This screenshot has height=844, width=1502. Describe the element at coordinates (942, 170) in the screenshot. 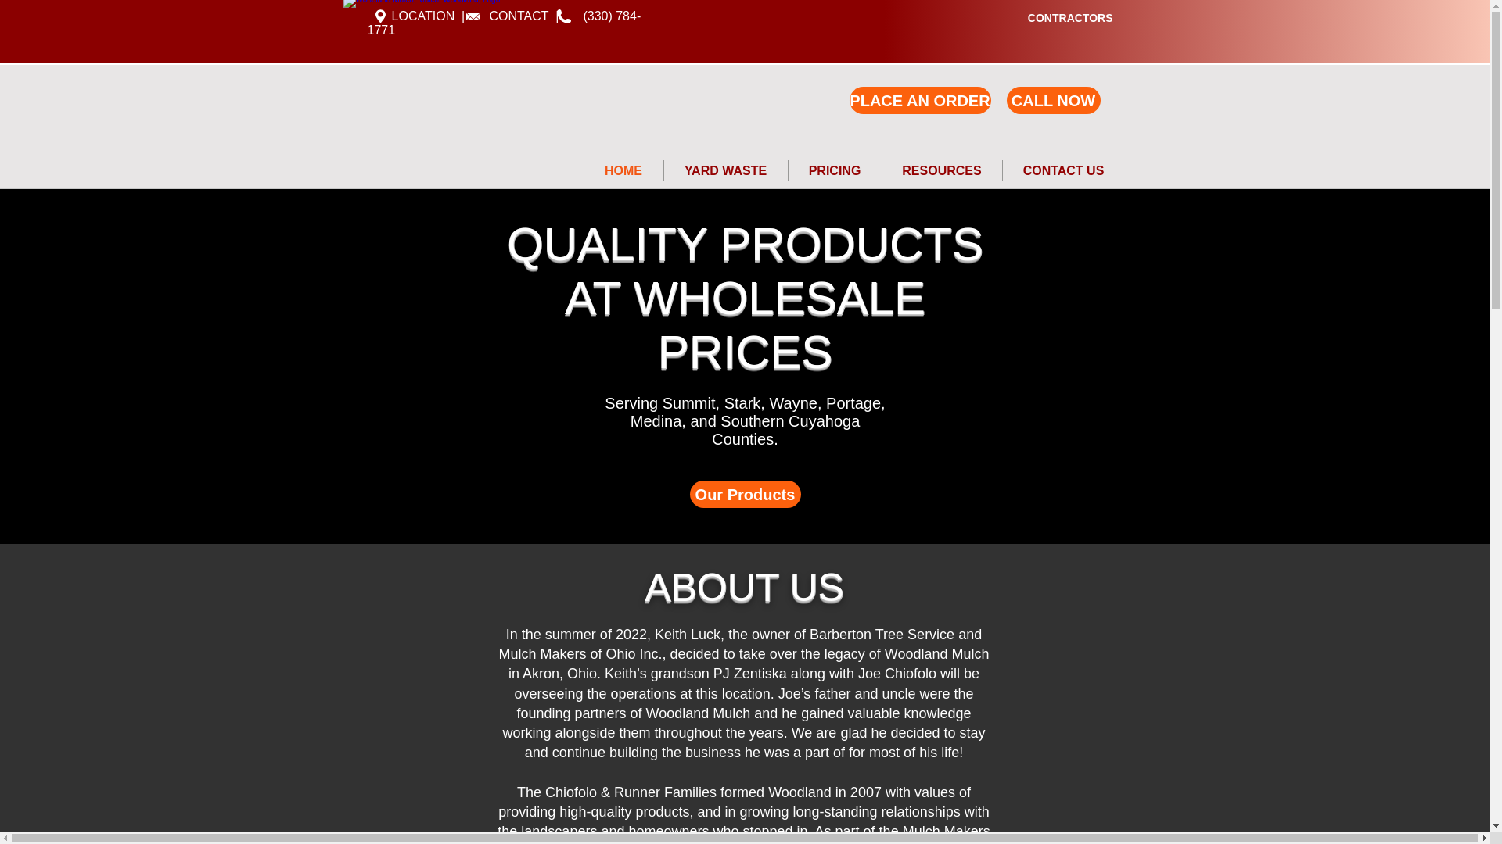

I see `RESOURCES` at that location.